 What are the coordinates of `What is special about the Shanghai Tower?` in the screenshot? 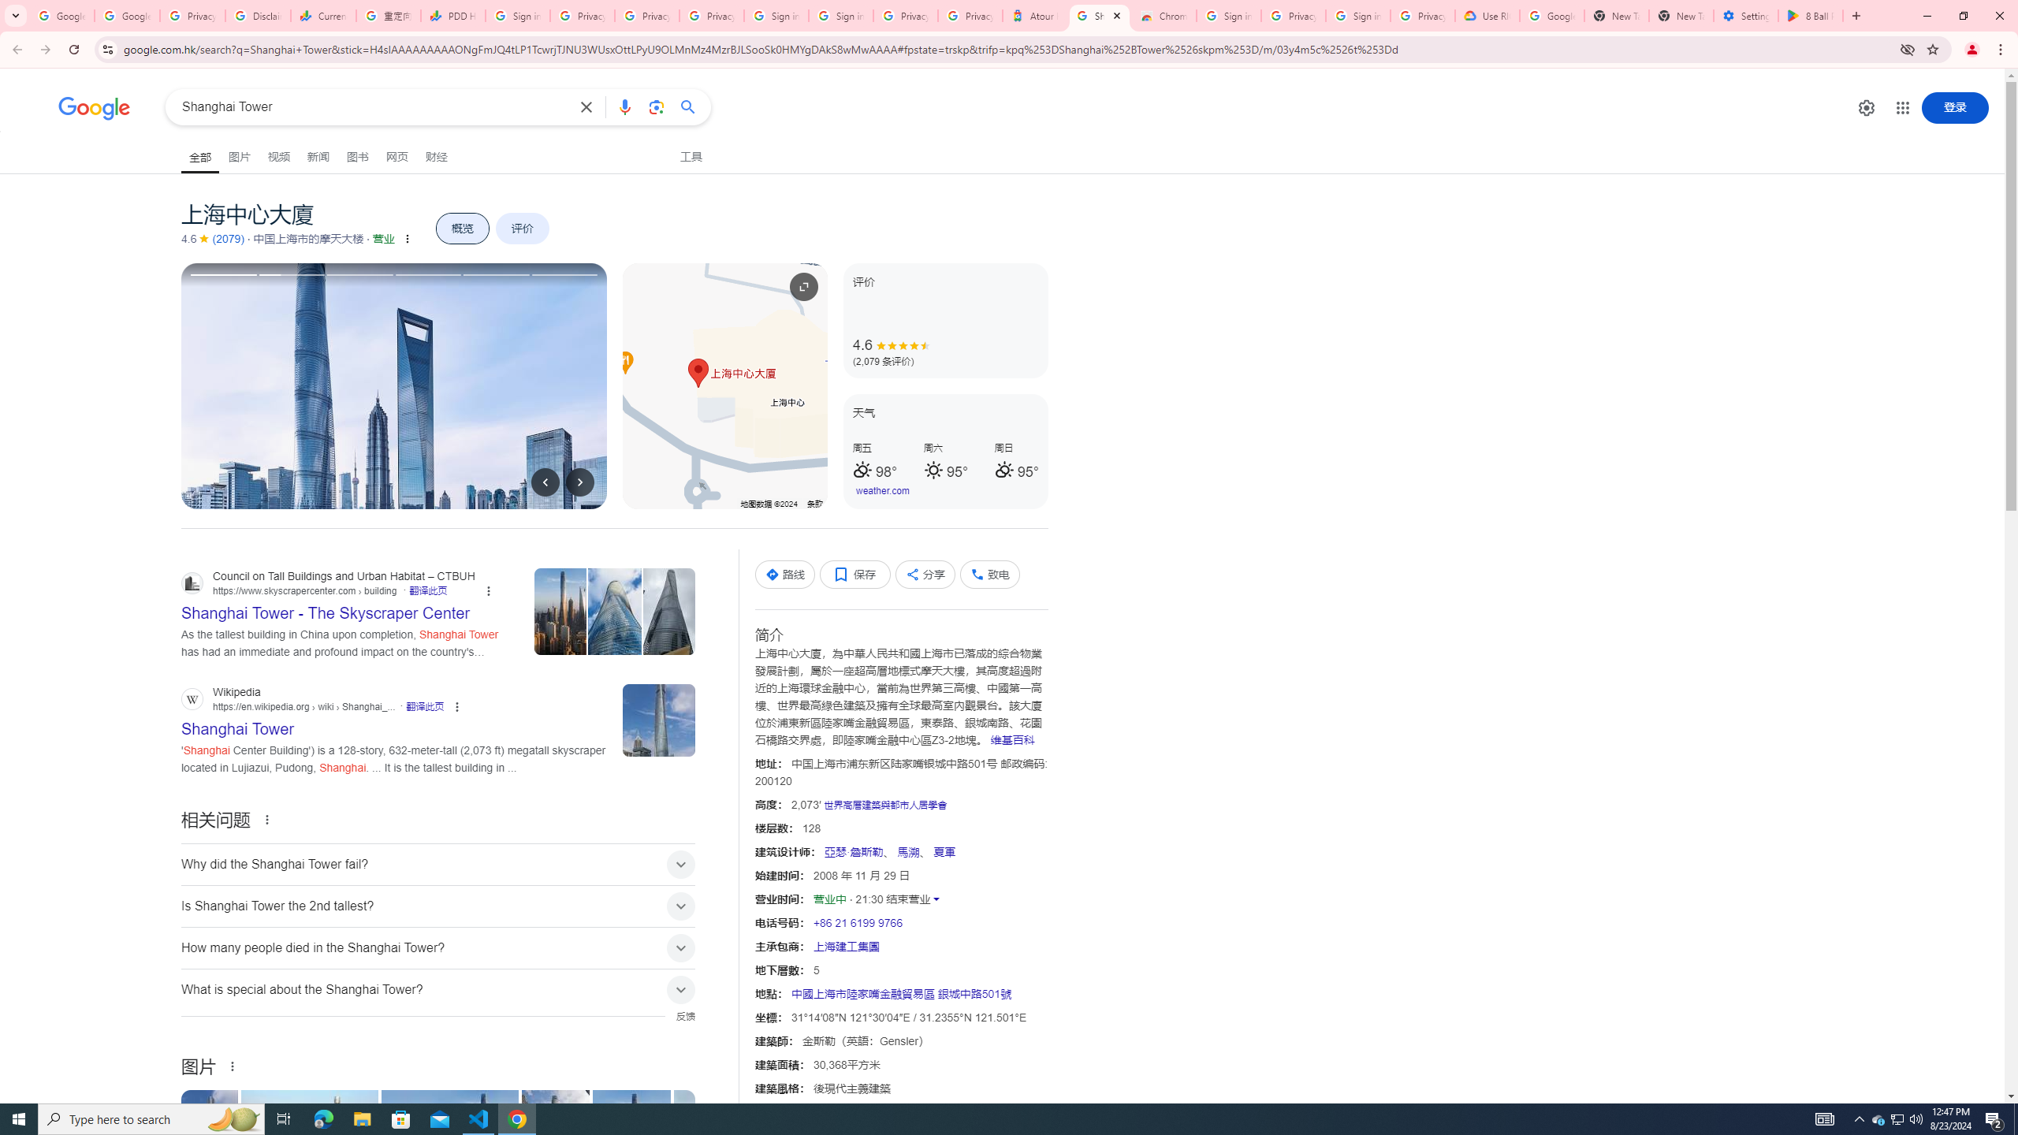 It's located at (438, 988).